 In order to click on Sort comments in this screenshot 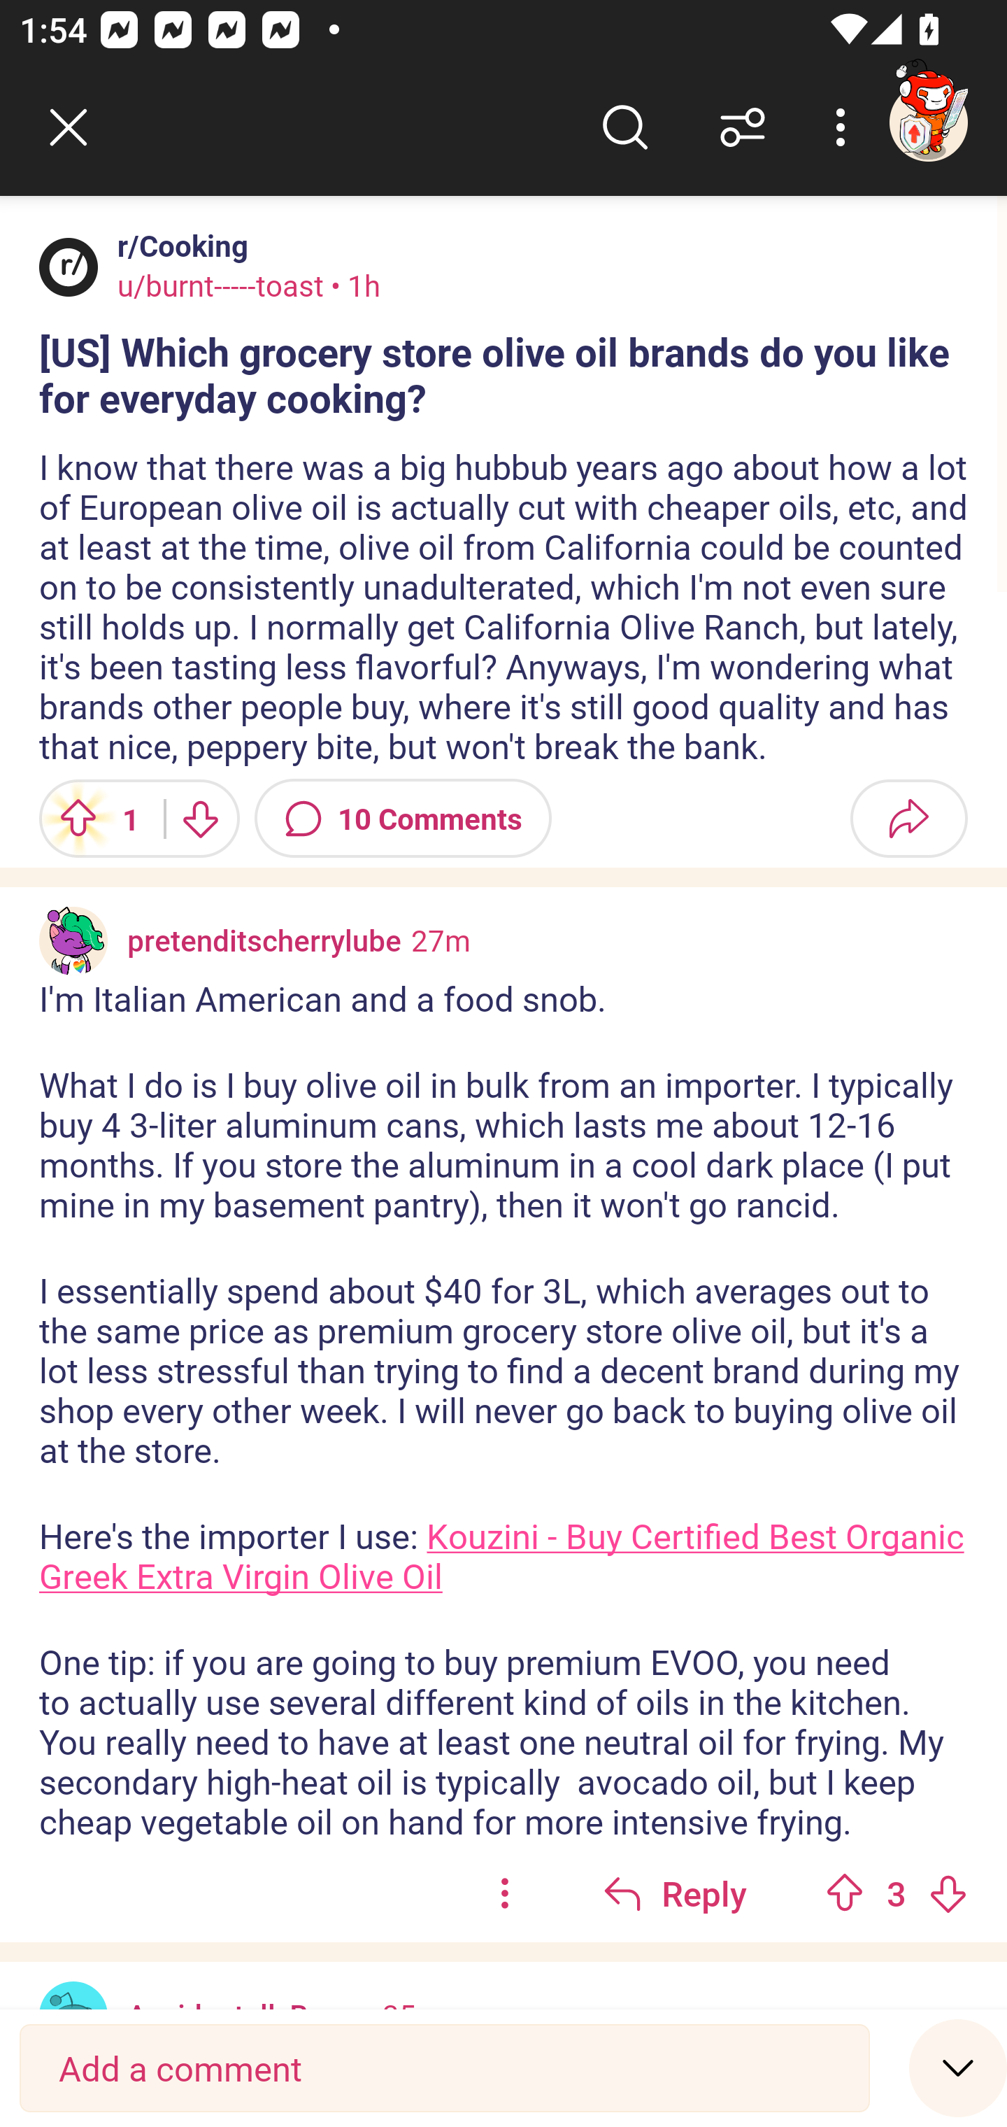, I will do `click(743, 127)`.